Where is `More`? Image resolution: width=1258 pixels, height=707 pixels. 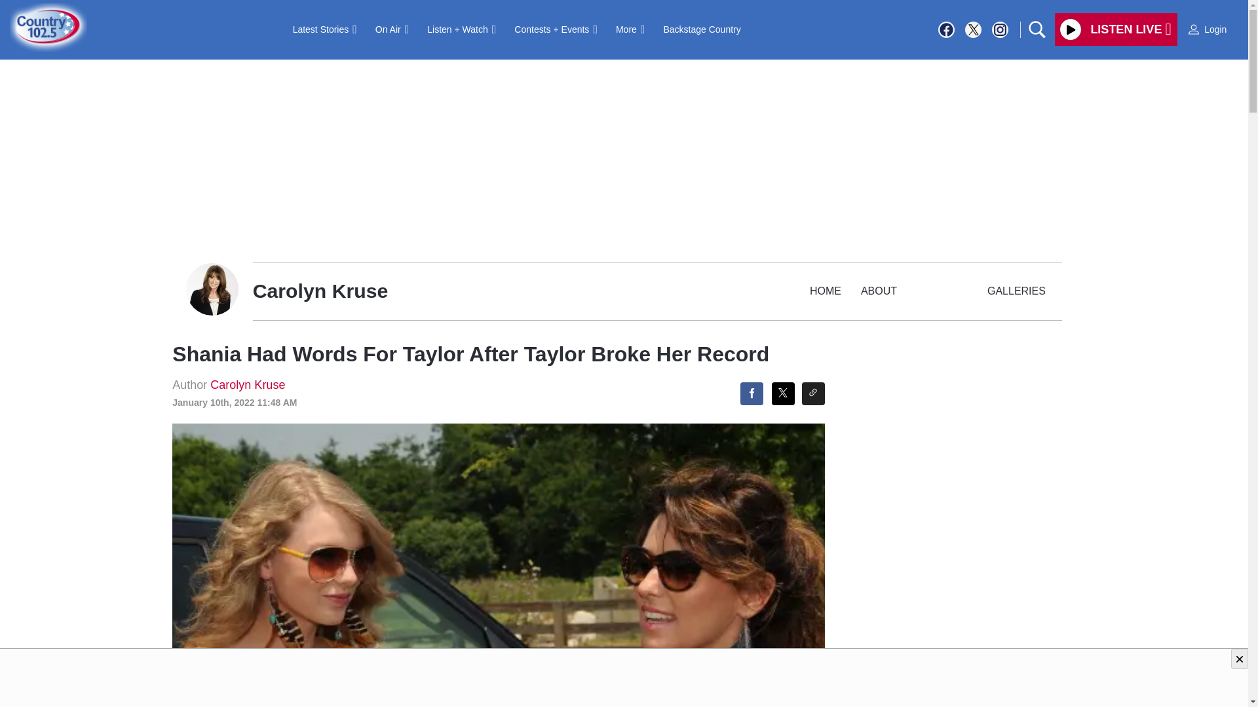
More is located at coordinates (630, 29).